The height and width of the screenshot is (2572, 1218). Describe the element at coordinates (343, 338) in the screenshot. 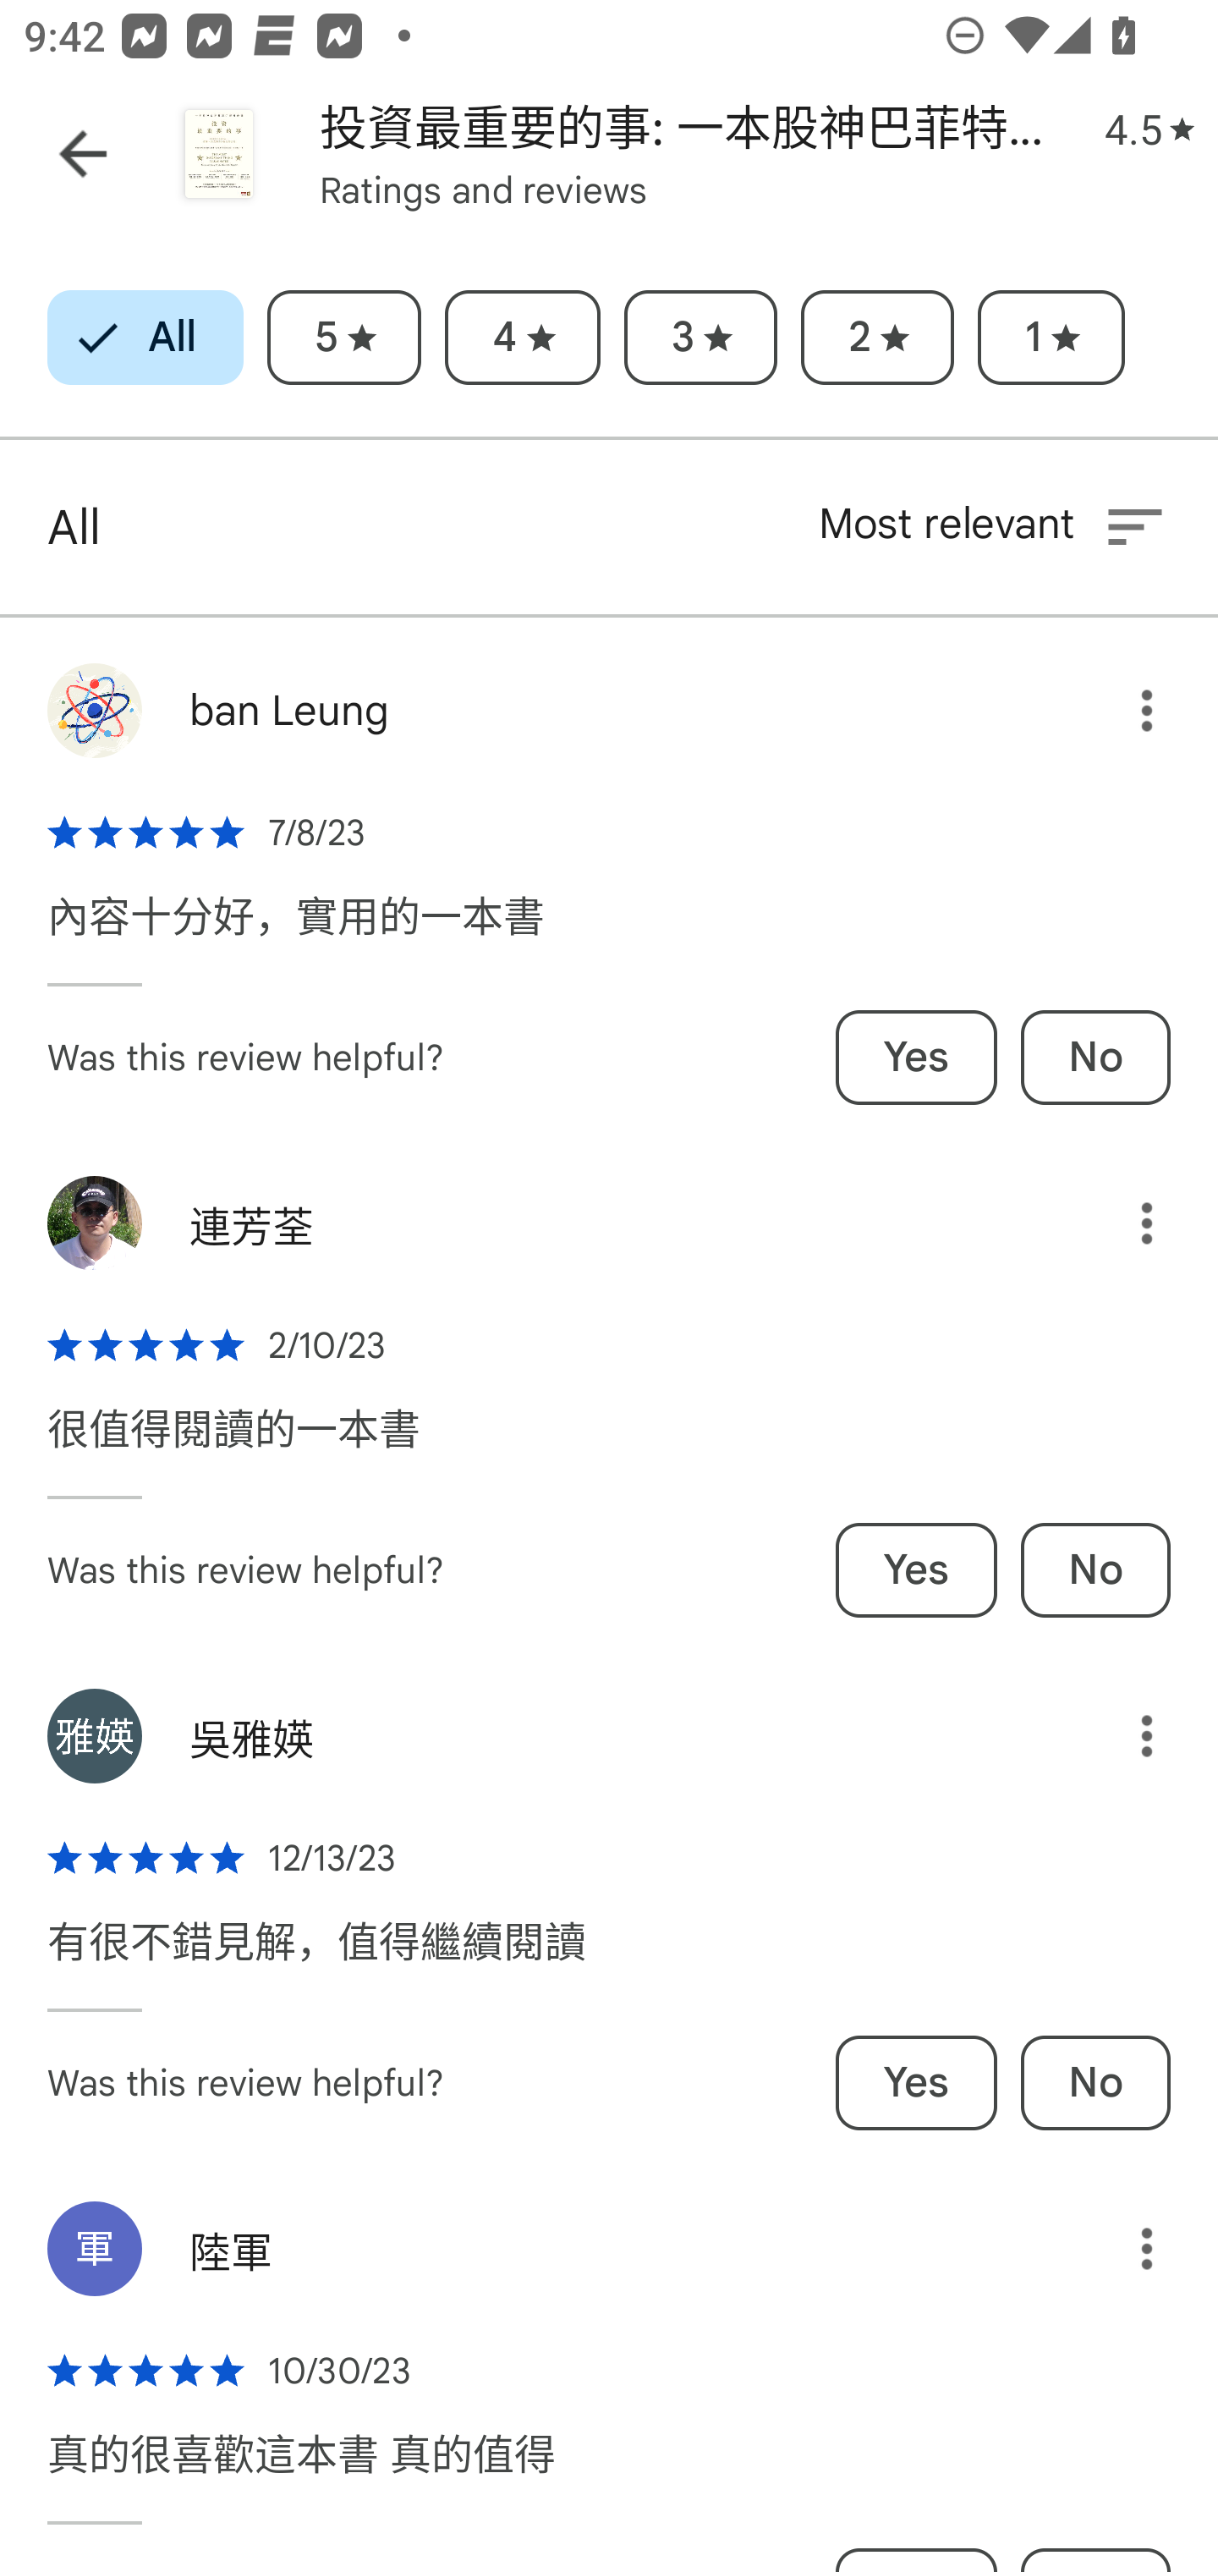

I see `5 5 Stars` at that location.